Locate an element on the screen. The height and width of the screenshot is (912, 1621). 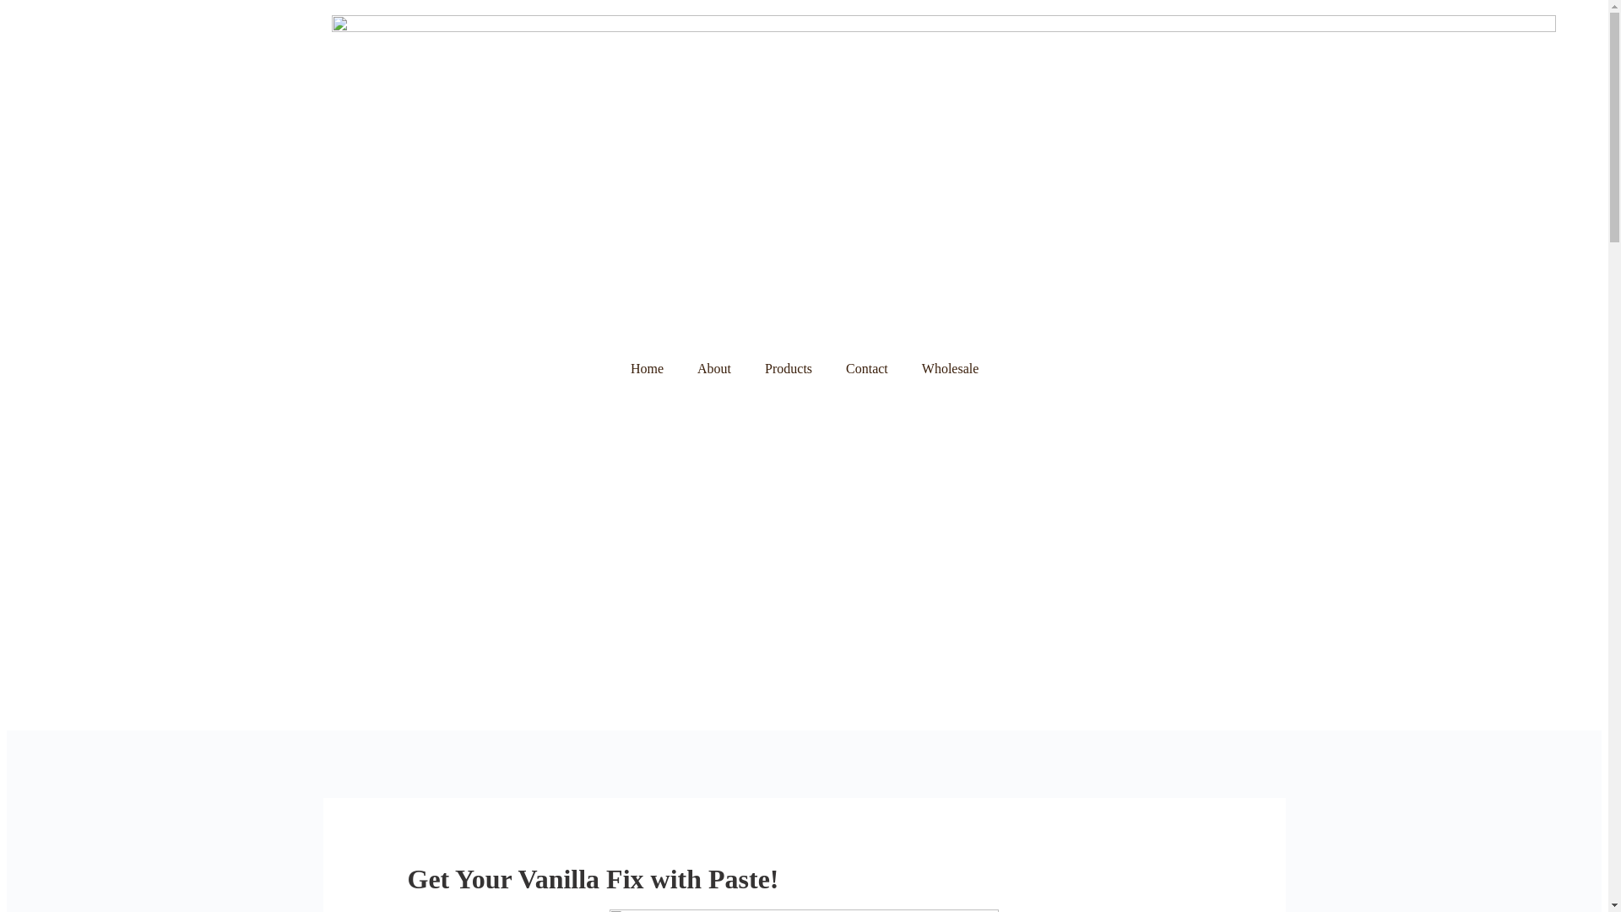
Contact is located at coordinates (866, 368).